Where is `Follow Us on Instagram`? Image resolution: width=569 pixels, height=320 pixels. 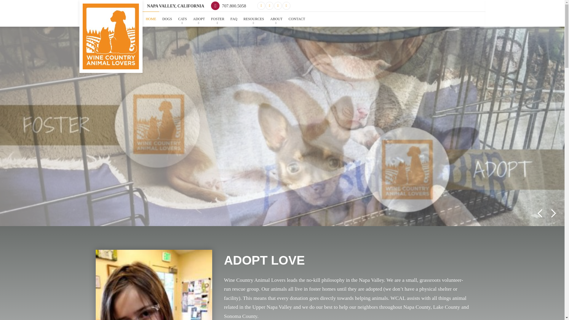 Follow Us on Instagram is located at coordinates (286, 6).